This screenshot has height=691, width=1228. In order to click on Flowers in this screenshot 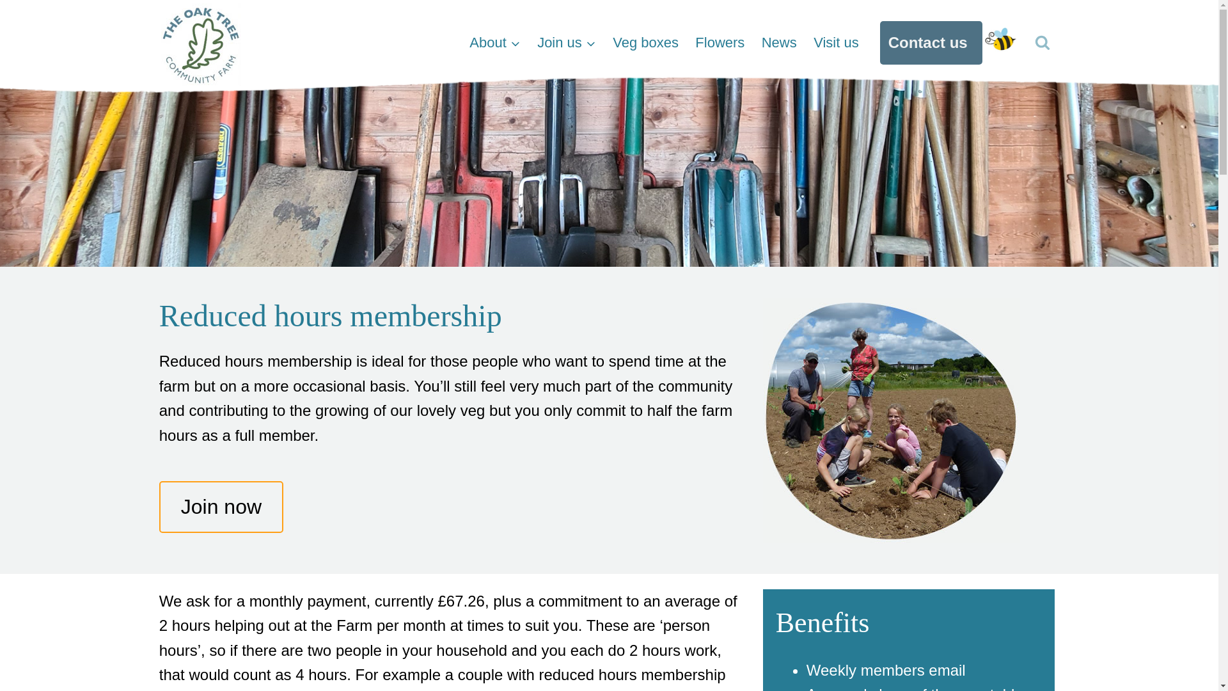, I will do `click(719, 42)`.